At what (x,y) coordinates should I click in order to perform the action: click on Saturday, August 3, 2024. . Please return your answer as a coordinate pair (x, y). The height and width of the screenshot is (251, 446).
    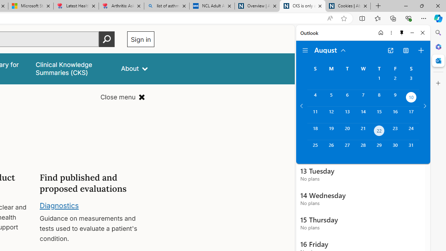
    Looking at the image, I should click on (411, 82).